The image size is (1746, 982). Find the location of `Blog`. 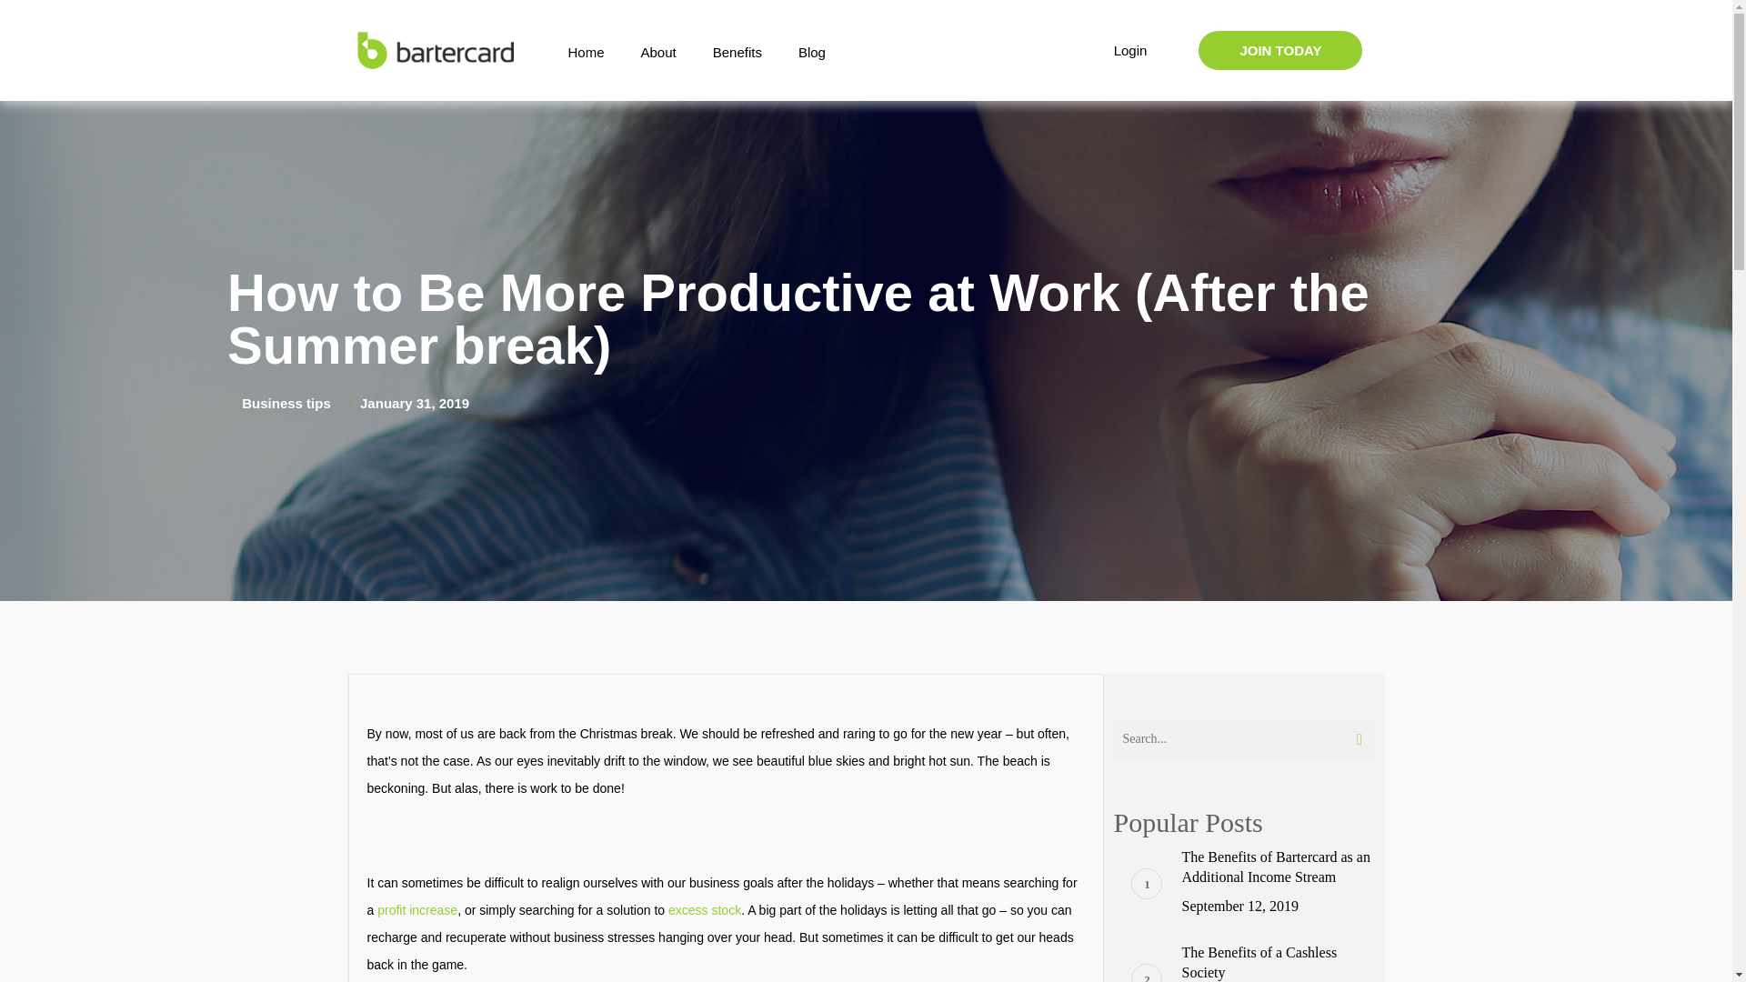

Blog is located at coordinates (811, 53).